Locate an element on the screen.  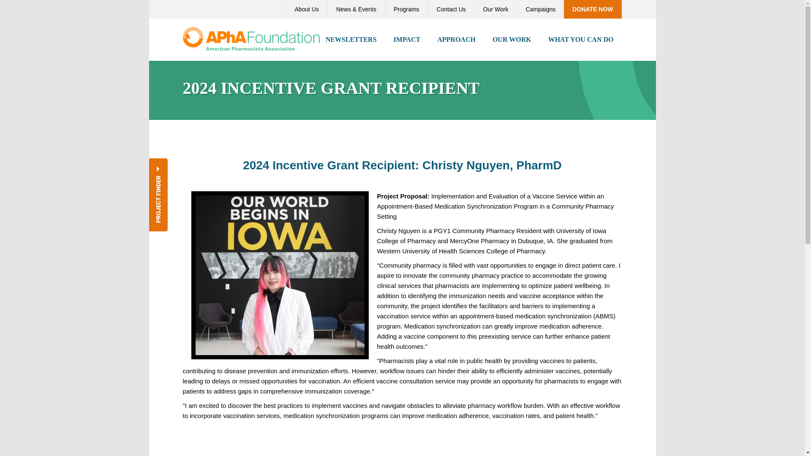
IMPACT is located at coordinates (407, 40).